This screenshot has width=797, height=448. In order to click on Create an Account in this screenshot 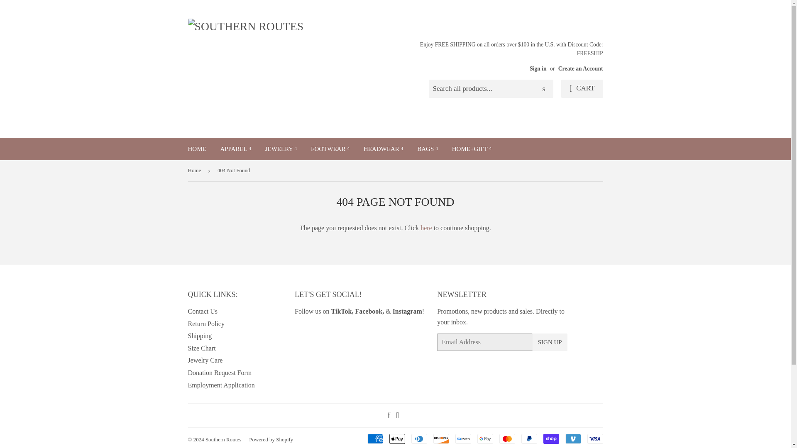, I will do `click(581, 68)`.